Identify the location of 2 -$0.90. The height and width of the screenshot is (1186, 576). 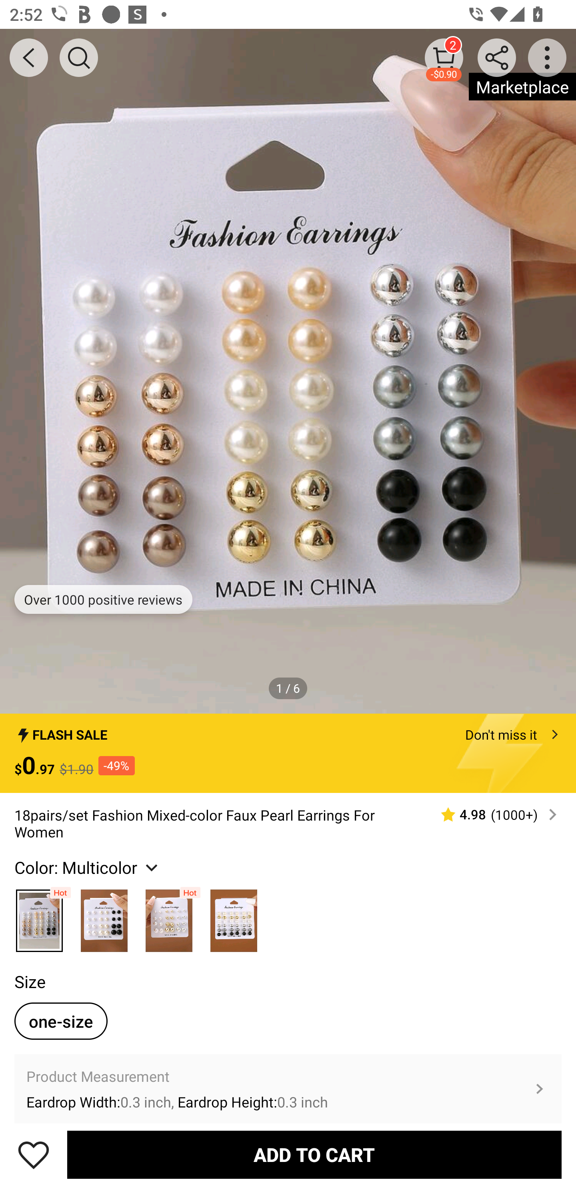
(444, 57).